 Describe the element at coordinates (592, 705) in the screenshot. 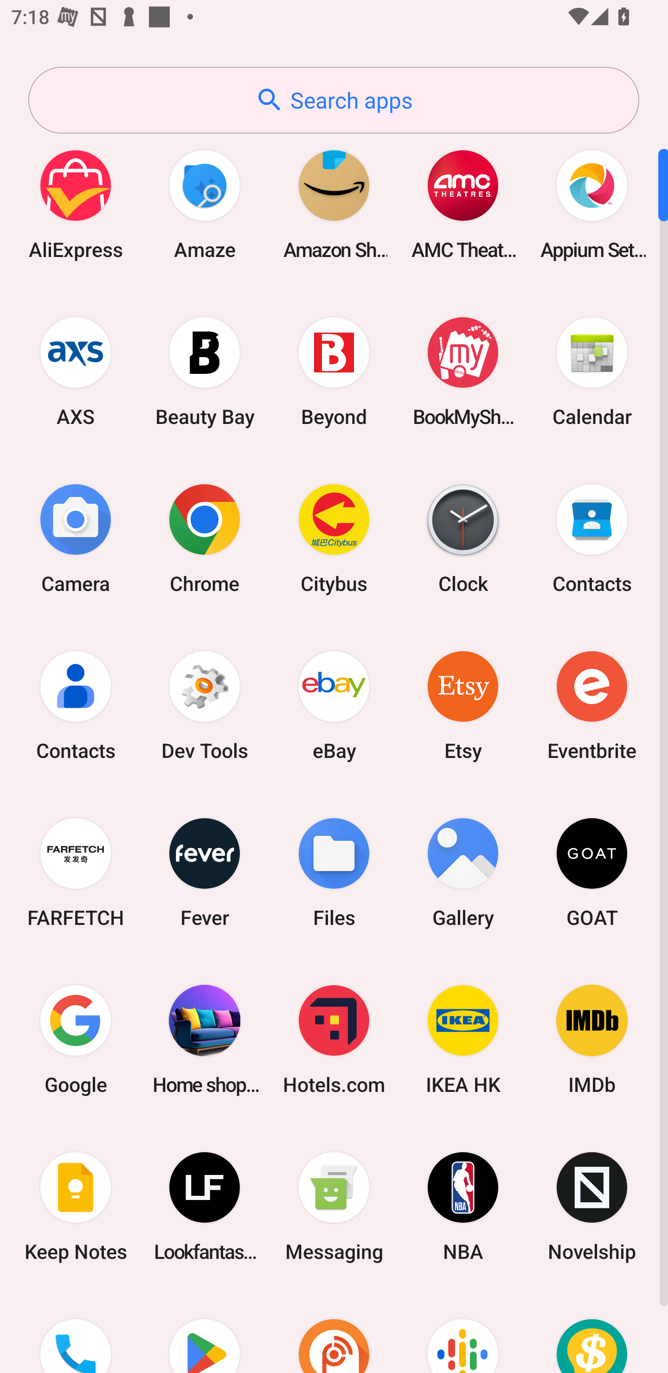

I see `Eventbrite` at that location.